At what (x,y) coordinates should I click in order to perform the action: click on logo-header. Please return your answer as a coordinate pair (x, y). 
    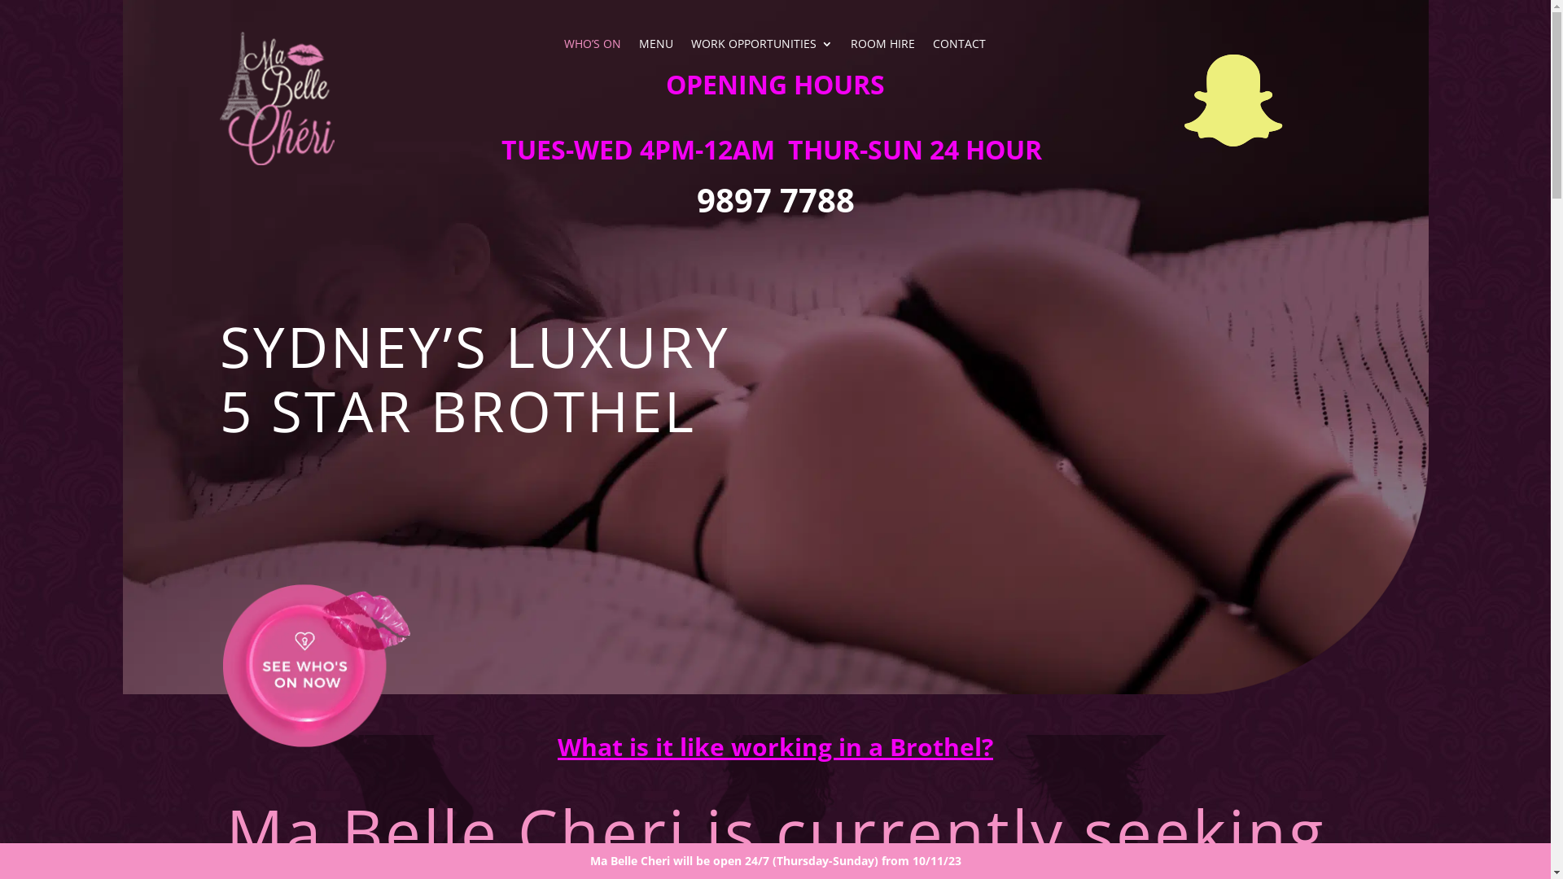
    Looking at the image, I should click on (277, 98).